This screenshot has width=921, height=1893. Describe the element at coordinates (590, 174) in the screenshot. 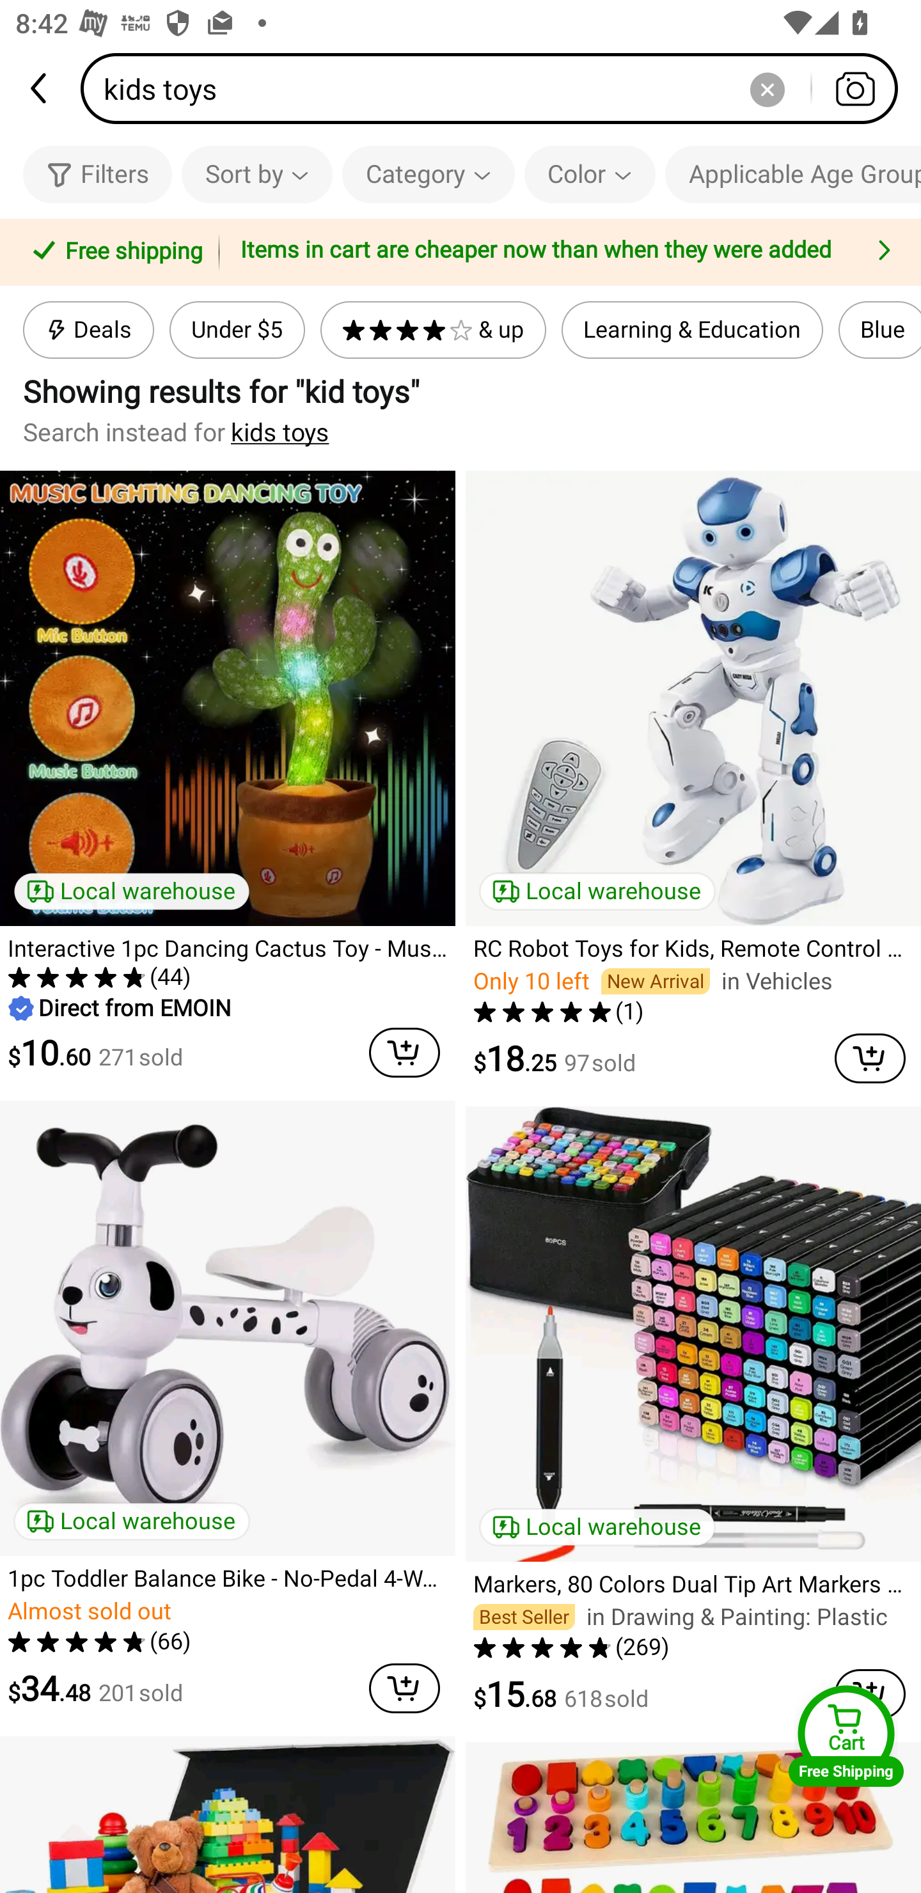

I see `Color` at that location.